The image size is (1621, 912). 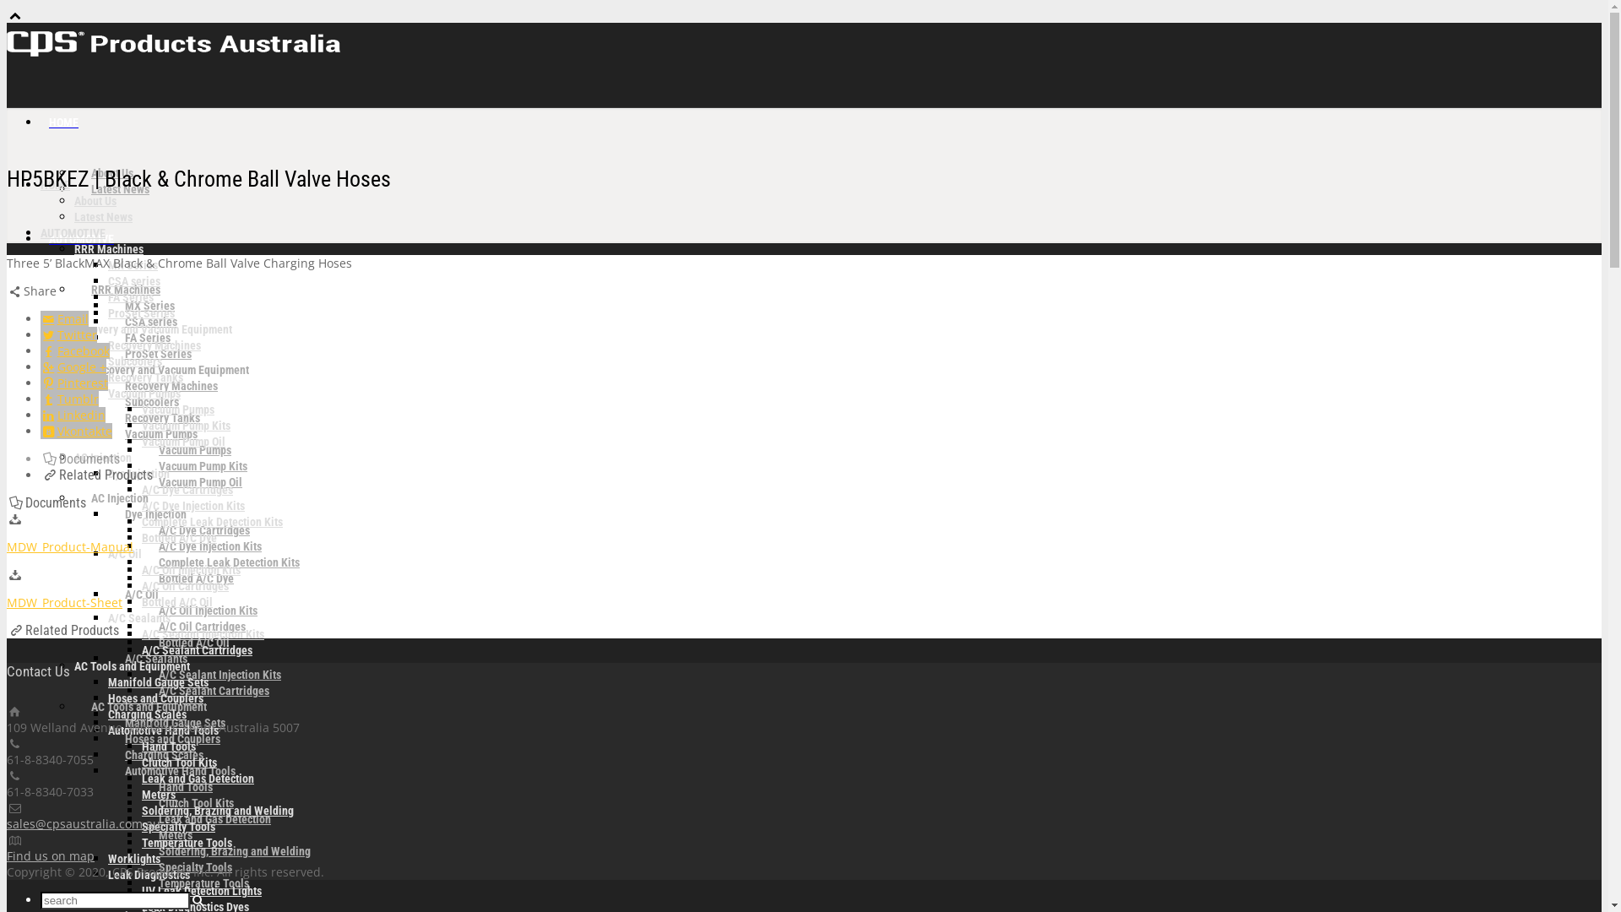 What do you see at coordinates (112, 173) in the screenshot?
I see `About Us` at bounding box center [112, 173].